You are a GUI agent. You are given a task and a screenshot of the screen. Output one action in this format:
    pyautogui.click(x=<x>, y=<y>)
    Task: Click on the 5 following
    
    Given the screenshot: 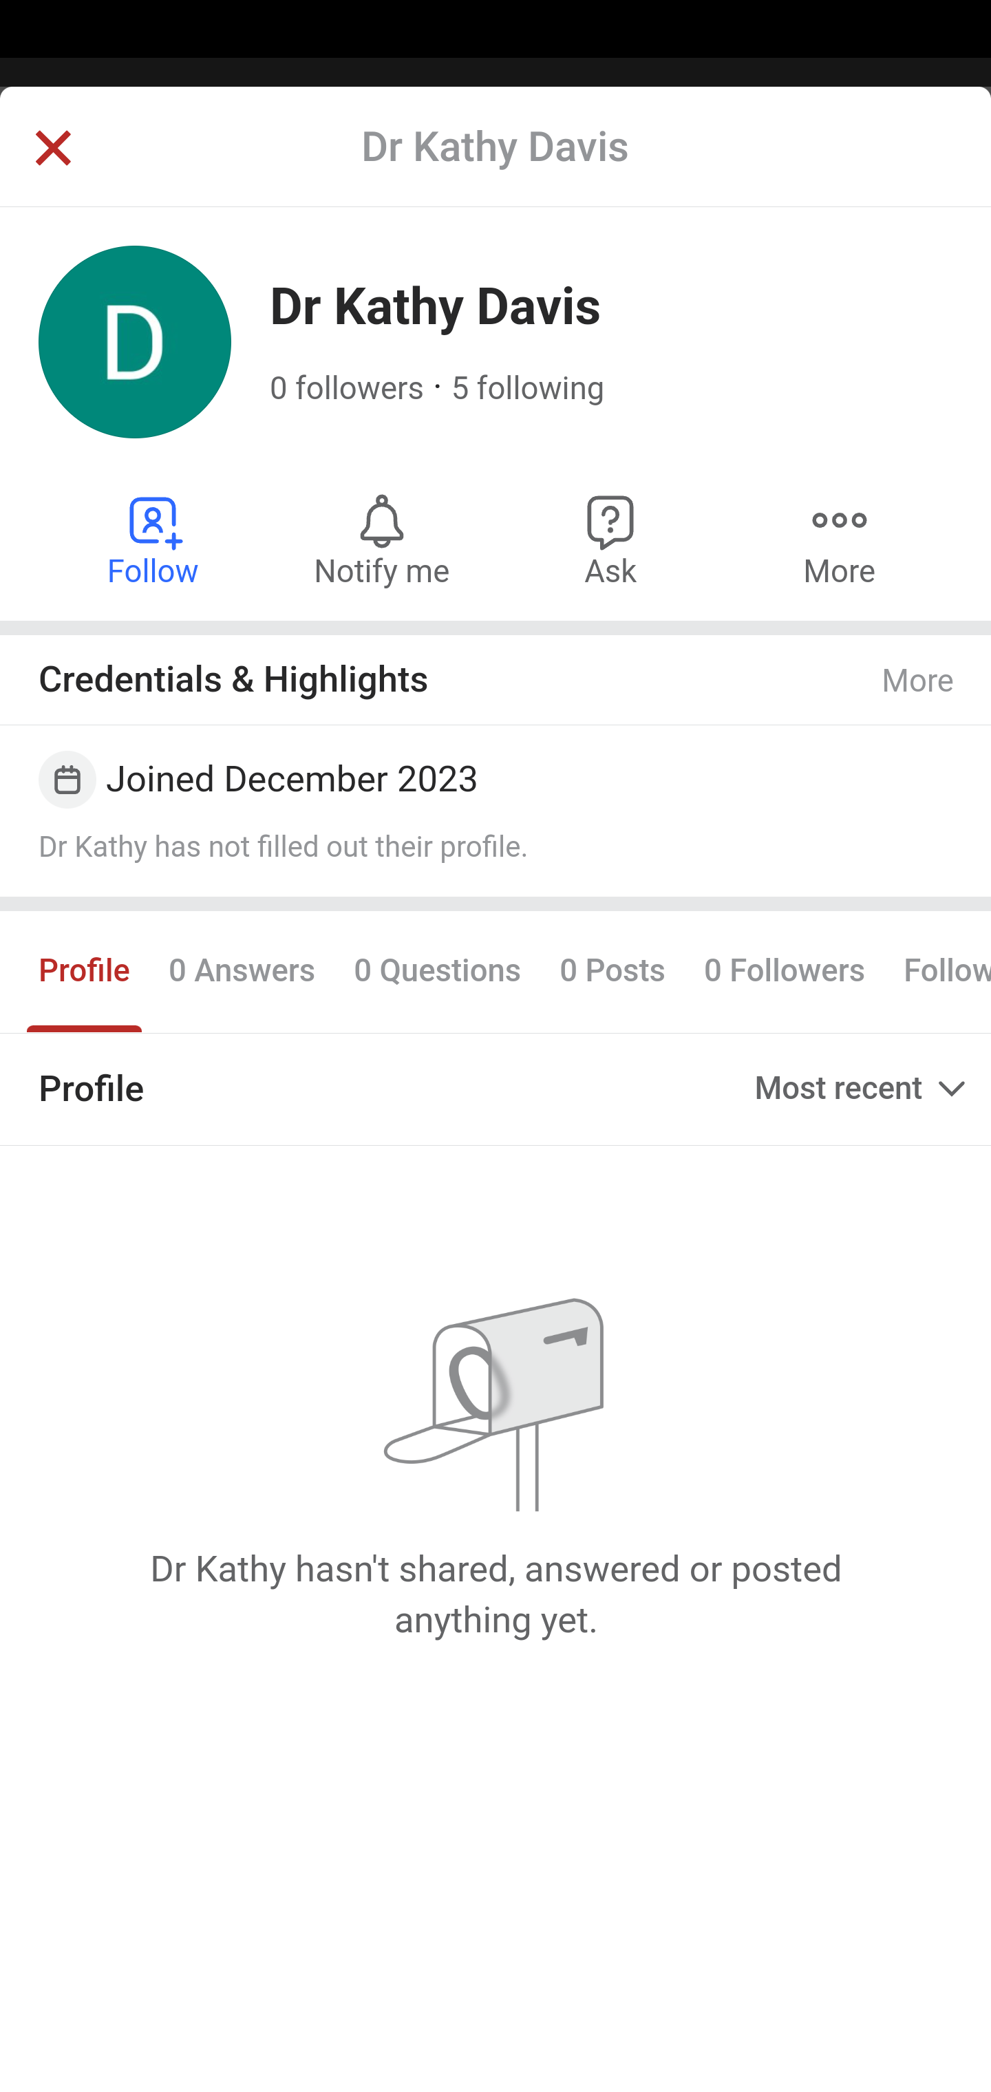 What is the action you would take?
    pyautogui.click(x=528, y=389)
    